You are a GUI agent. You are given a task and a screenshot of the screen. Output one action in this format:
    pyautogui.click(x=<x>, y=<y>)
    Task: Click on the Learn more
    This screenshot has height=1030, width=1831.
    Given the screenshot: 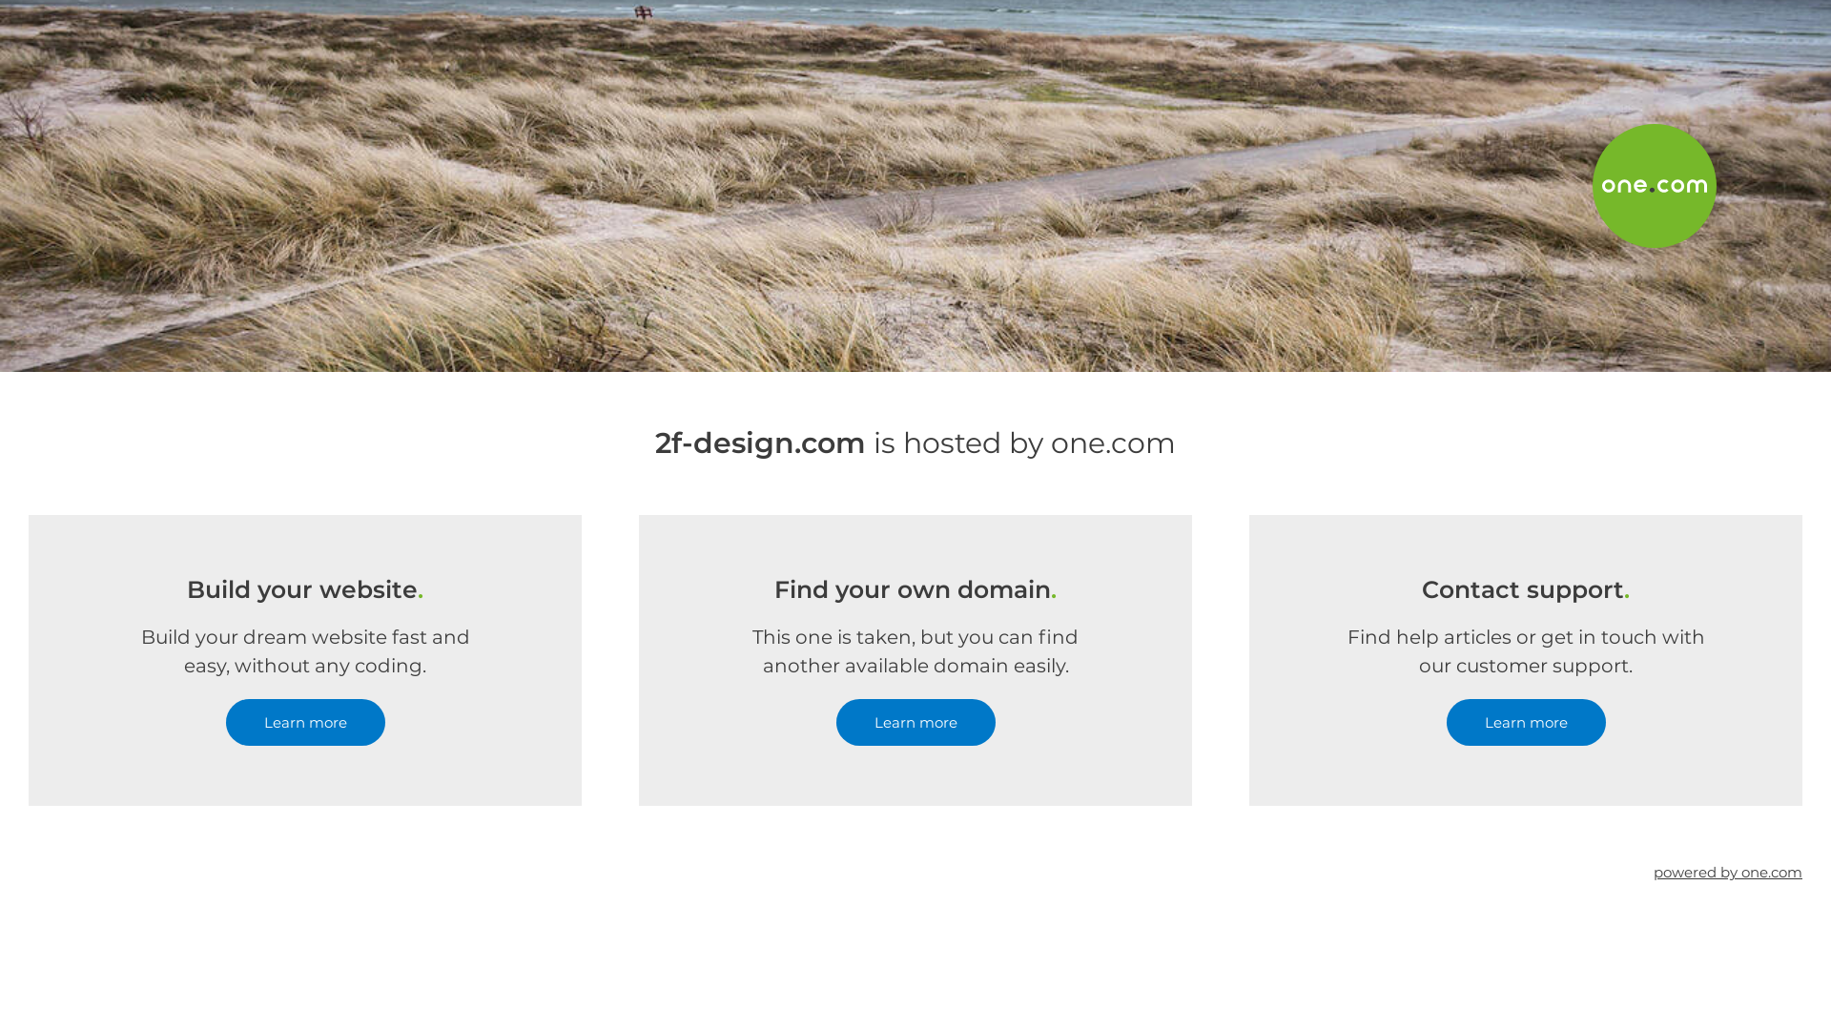 What is the action you would take?
    pyautogui.click(x=305, y=723)
    